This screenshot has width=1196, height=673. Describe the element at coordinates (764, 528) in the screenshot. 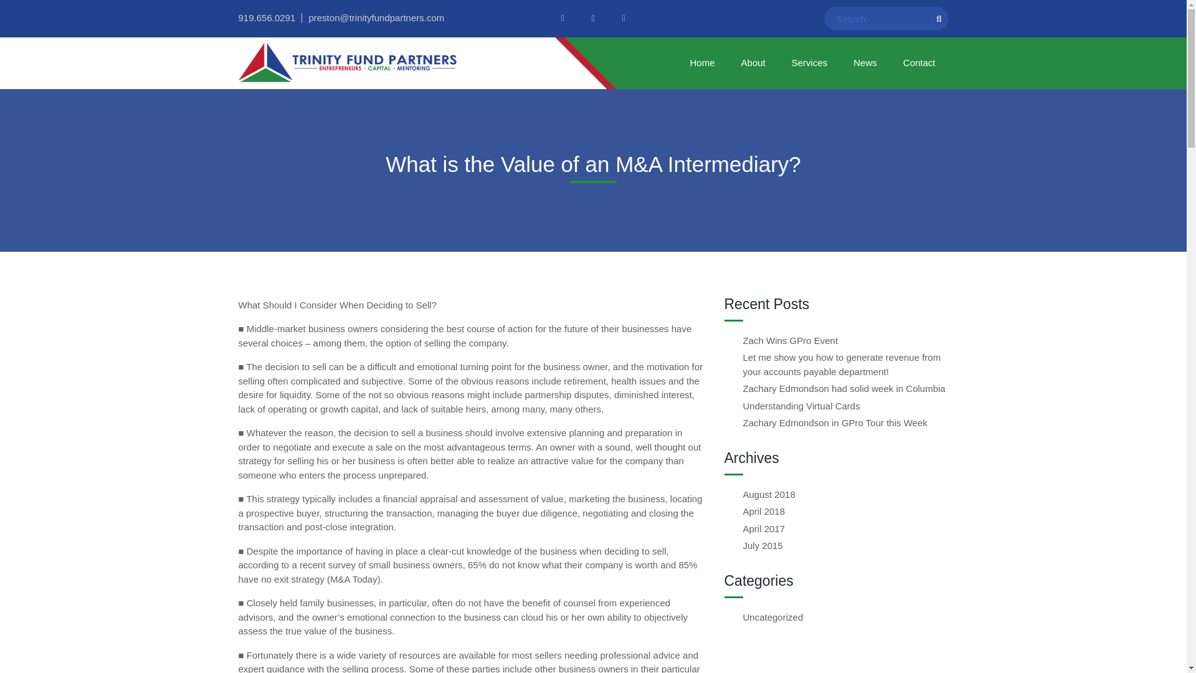

I see `April 2017` at that location.